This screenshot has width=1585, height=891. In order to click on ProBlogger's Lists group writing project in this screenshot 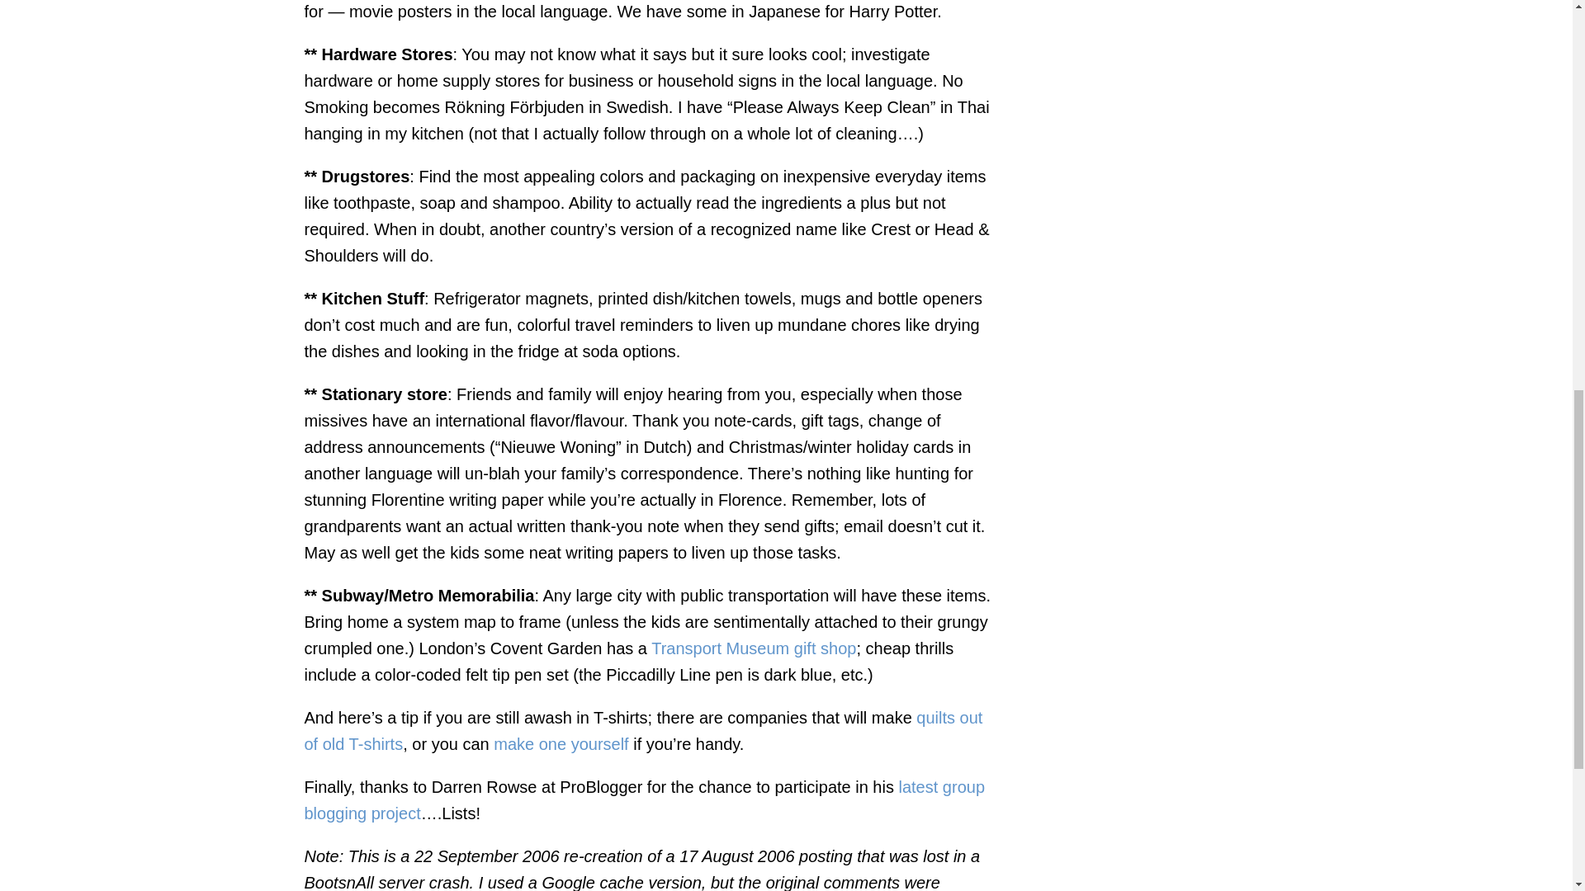, I will do `click(644, 799)`.